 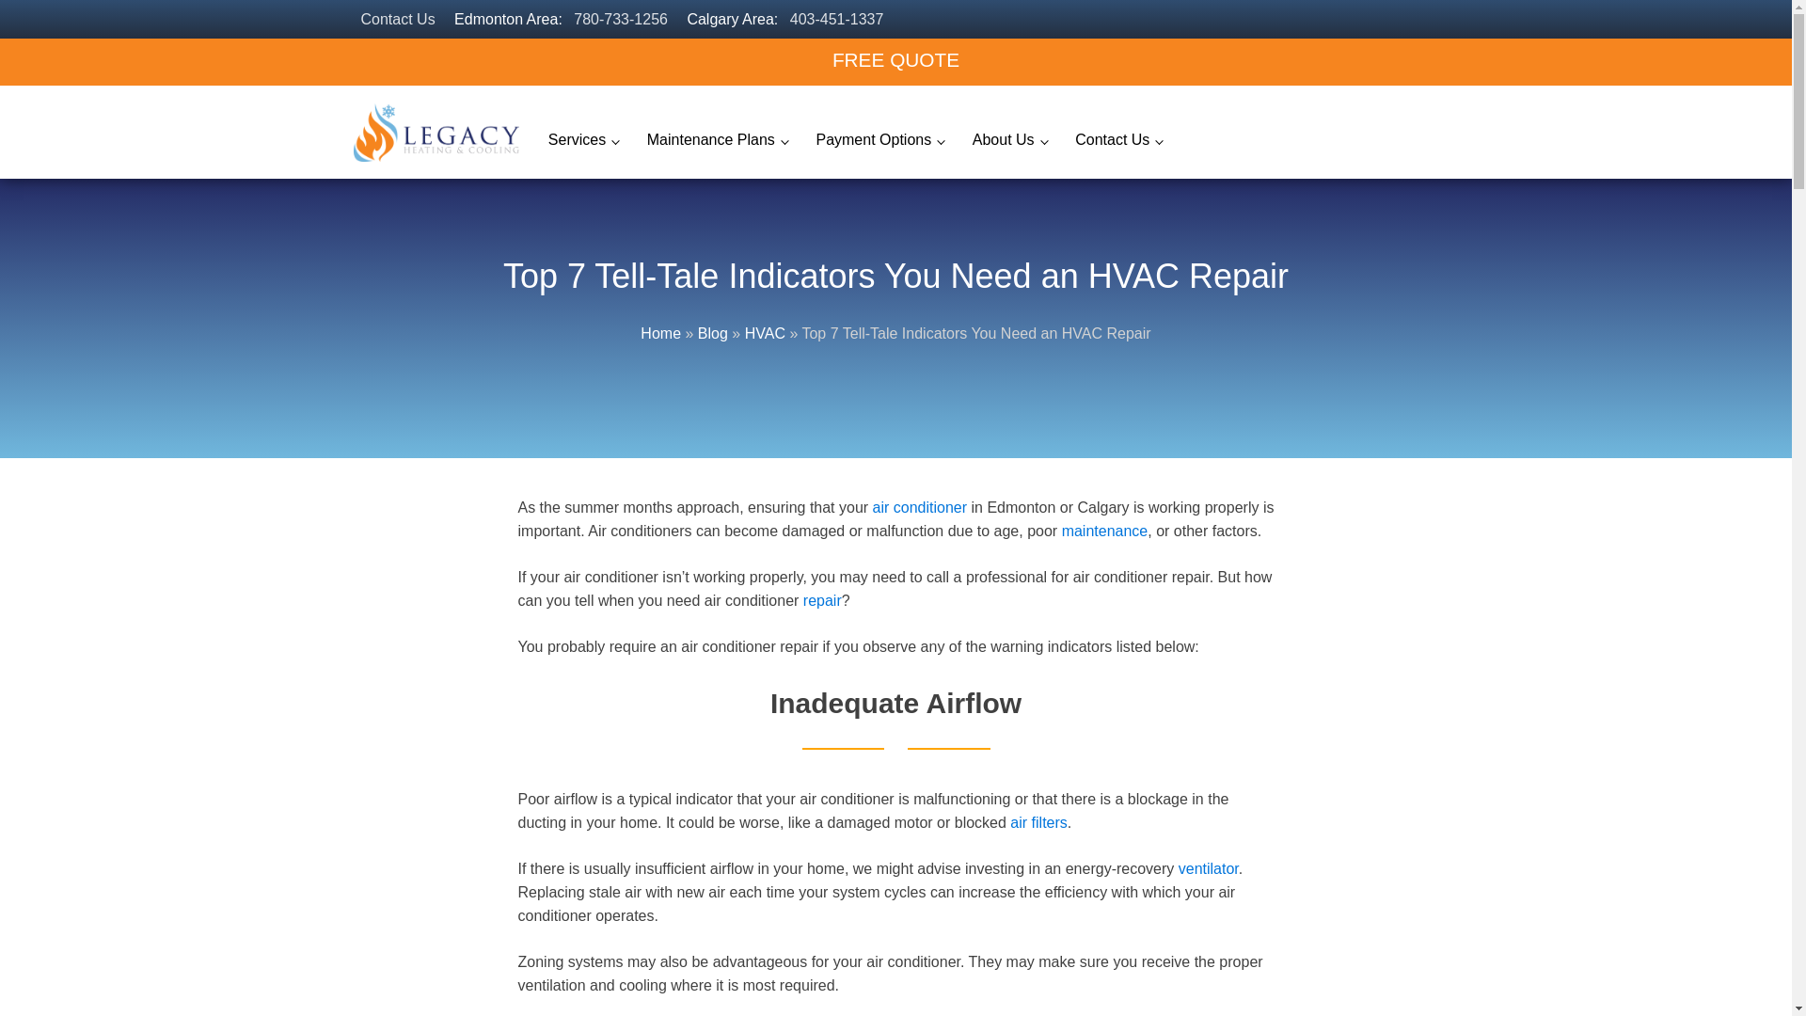 I want to click on Payment Options, so click(x=879, y=141).